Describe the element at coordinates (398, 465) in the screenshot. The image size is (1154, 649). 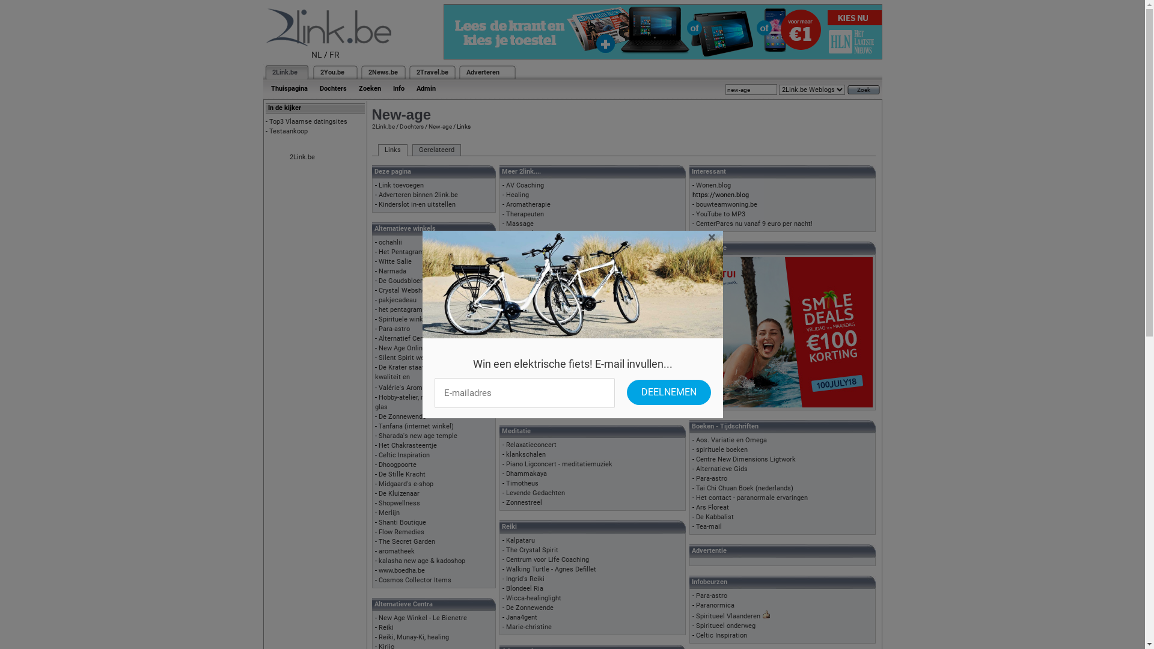
I see `Dhoogpoorte` at that location.